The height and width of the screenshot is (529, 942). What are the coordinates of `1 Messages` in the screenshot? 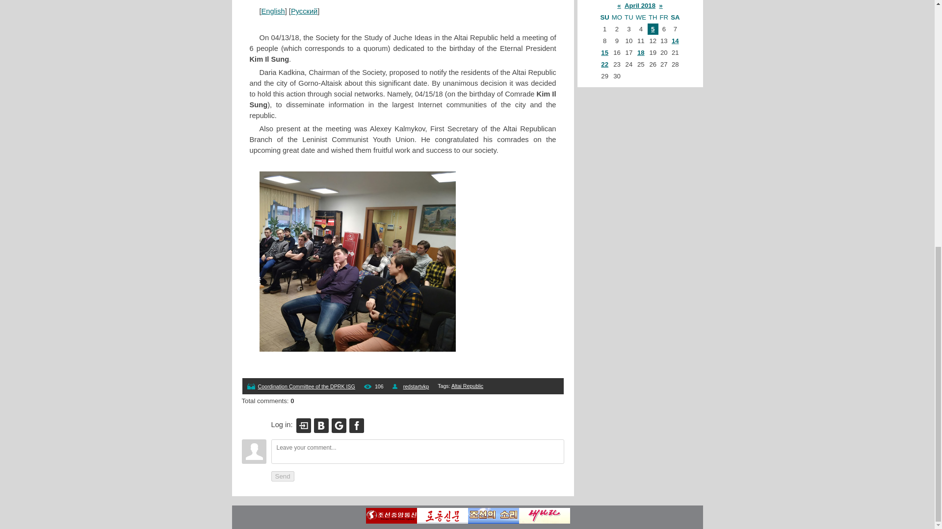 It's located at (641, 52).